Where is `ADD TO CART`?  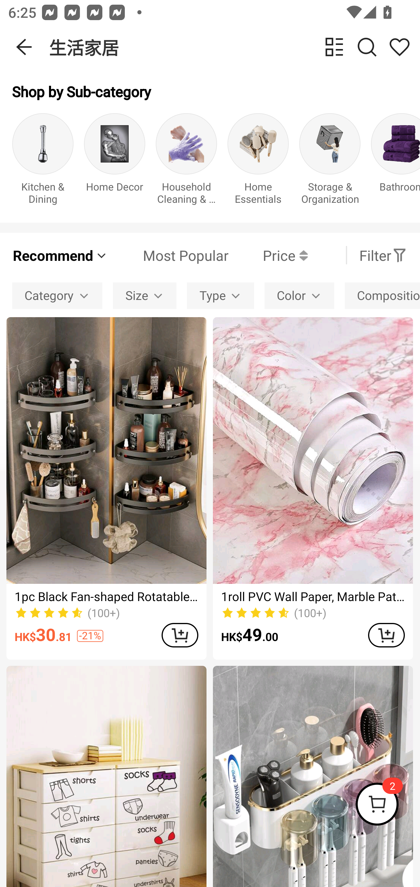
ADD TO CART is located at coordinates (386, 635).